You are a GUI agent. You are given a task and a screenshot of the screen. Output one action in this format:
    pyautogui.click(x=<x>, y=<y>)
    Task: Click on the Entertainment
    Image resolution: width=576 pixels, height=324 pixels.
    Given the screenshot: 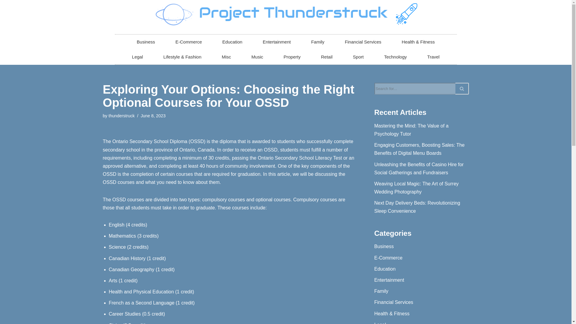 What is the action you would take?
    pyautogui.click(x=277, y=42)
    